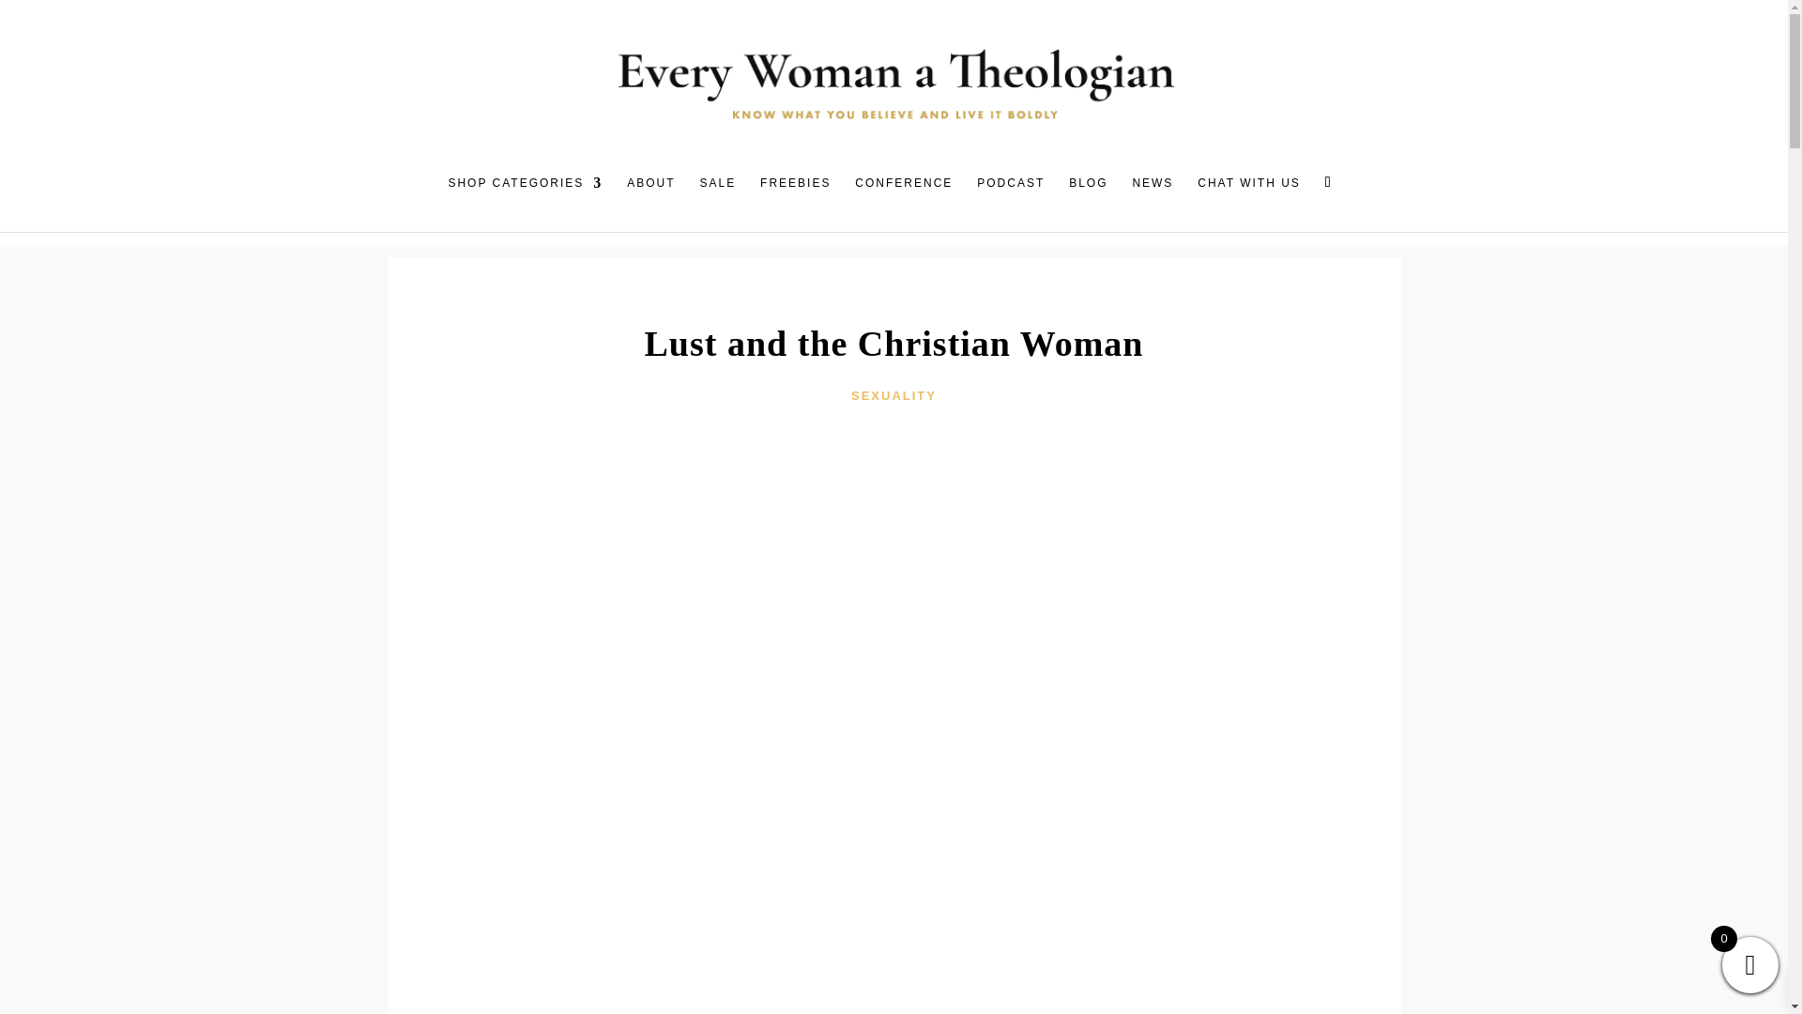 This screenshot has height=1014, width=1802. I want to click on SALE, so click(717, 193).